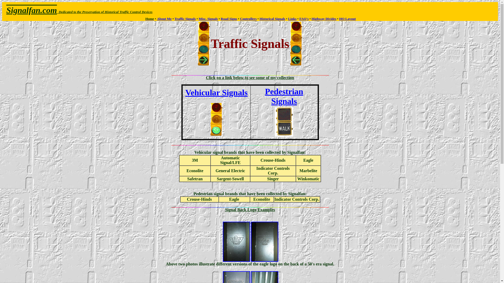  Describe the element at coordinates (229, 18) in the screenshot. I see `Road Signs` at that location.